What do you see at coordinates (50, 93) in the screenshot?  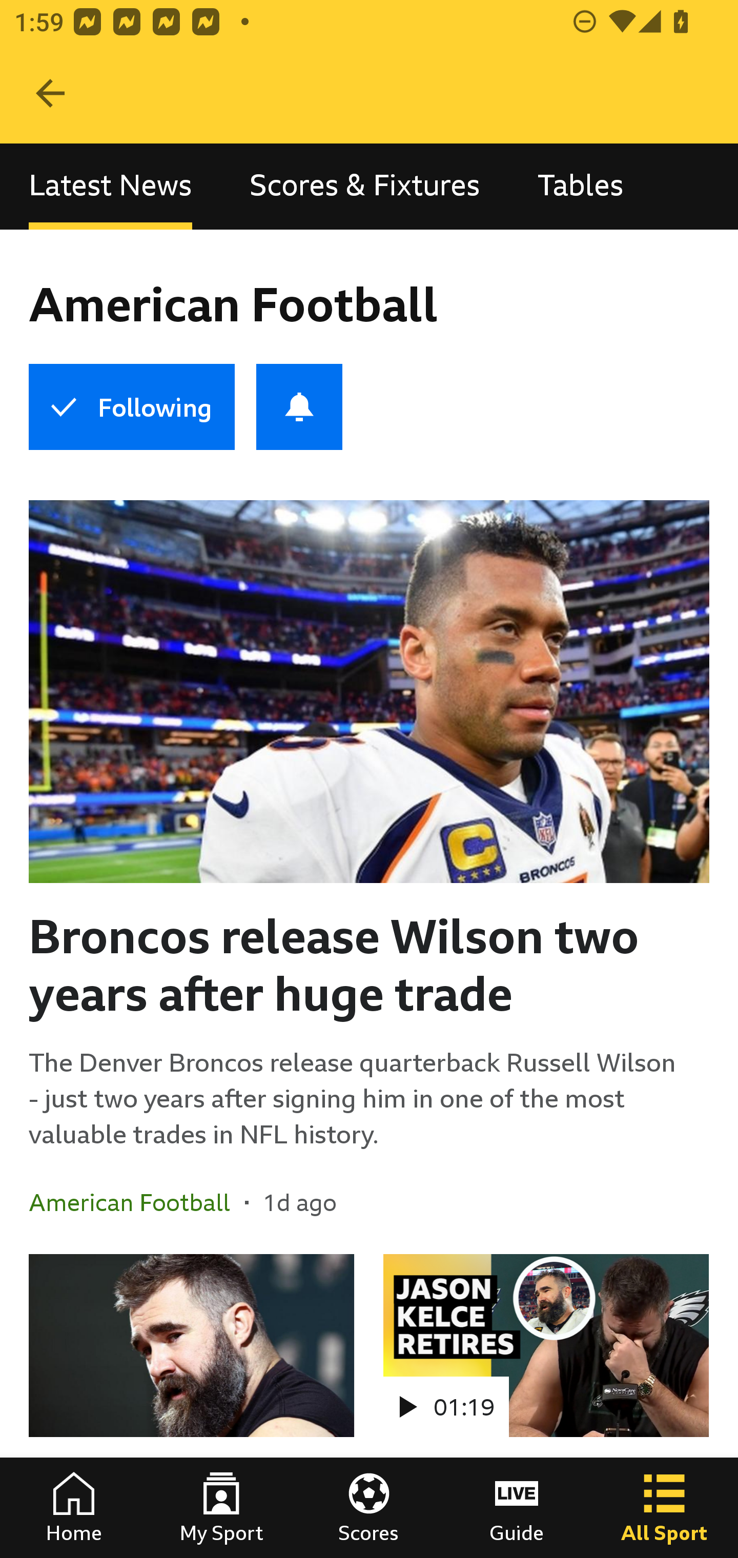 I see `Navigate up` at bounding box center [50, 93].